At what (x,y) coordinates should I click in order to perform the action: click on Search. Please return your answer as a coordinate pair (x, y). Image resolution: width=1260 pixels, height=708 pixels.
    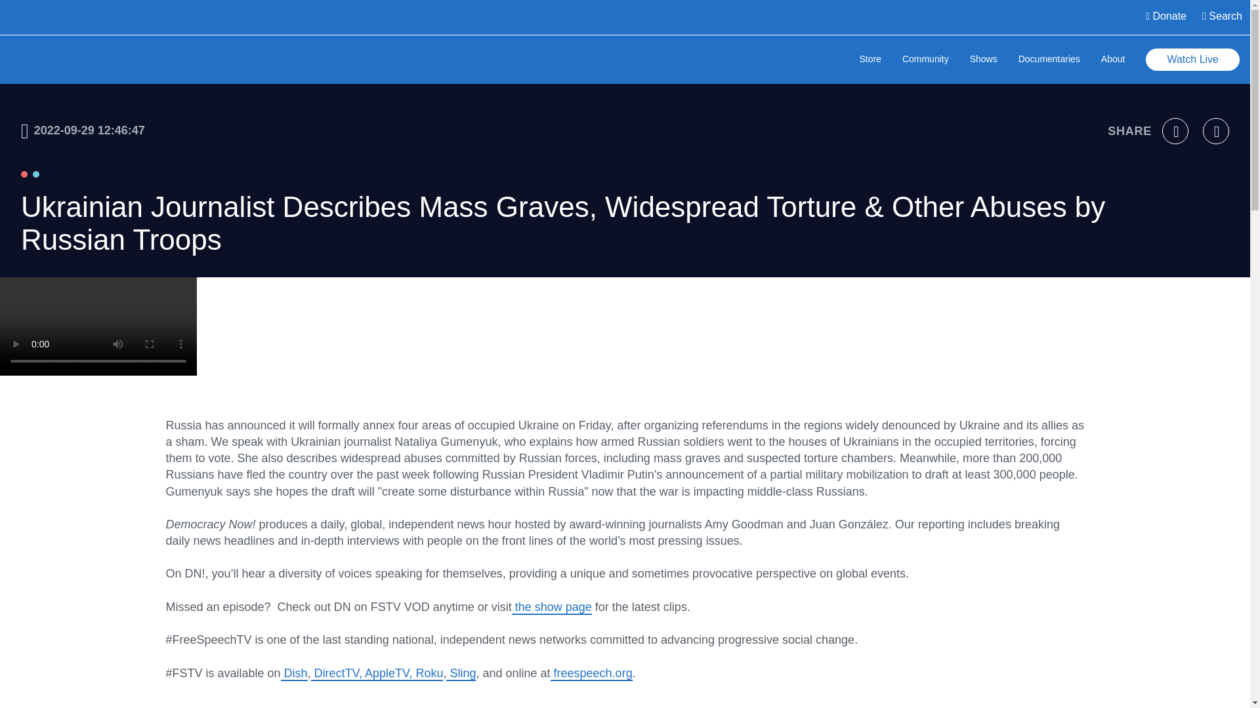
    Looking at the image, I should click on (1222, 17).